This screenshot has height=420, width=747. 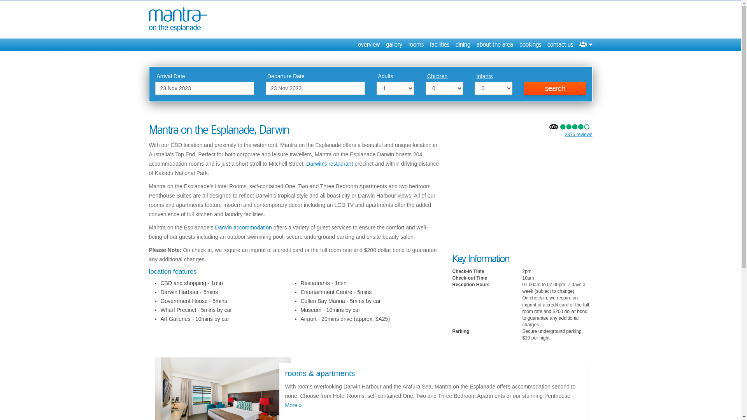 I want to click on contact us, so click(x=560, y=45).